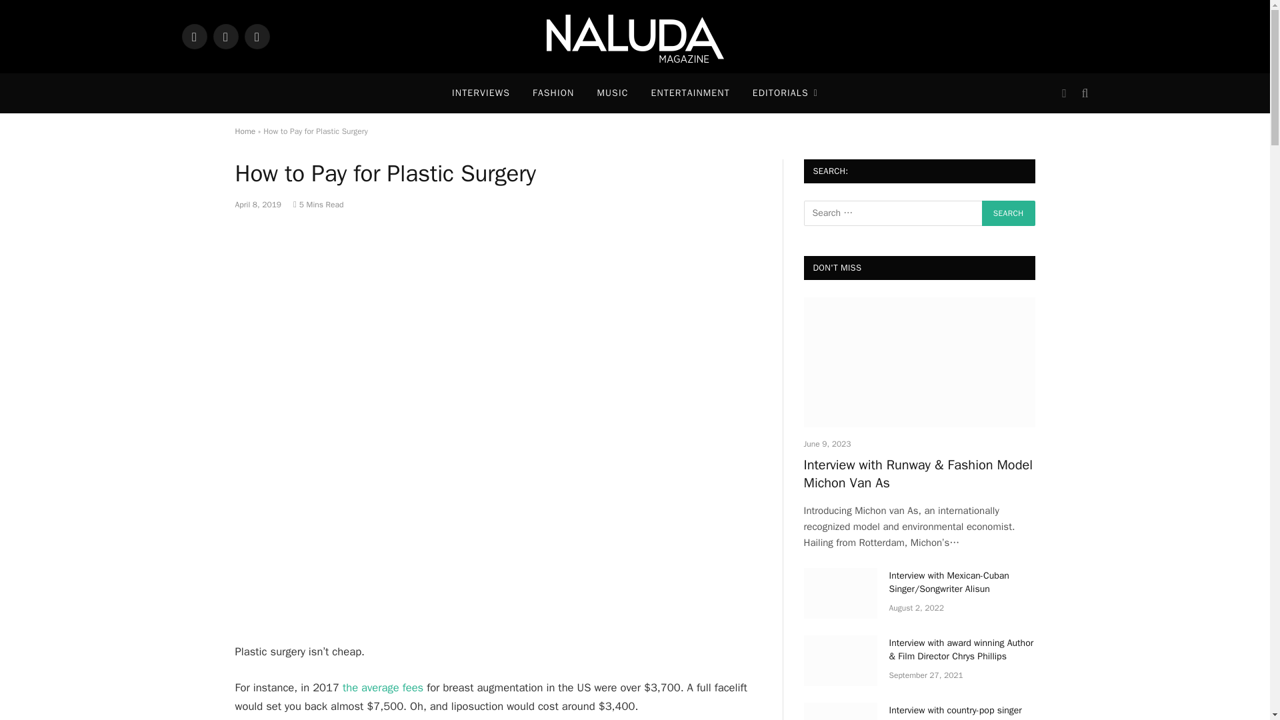 Image resolution: width=1280 pixels, height=720 pixels. Describe the element at coordinates (553, 93) in the screenshot. I see `FASHION` at that location.